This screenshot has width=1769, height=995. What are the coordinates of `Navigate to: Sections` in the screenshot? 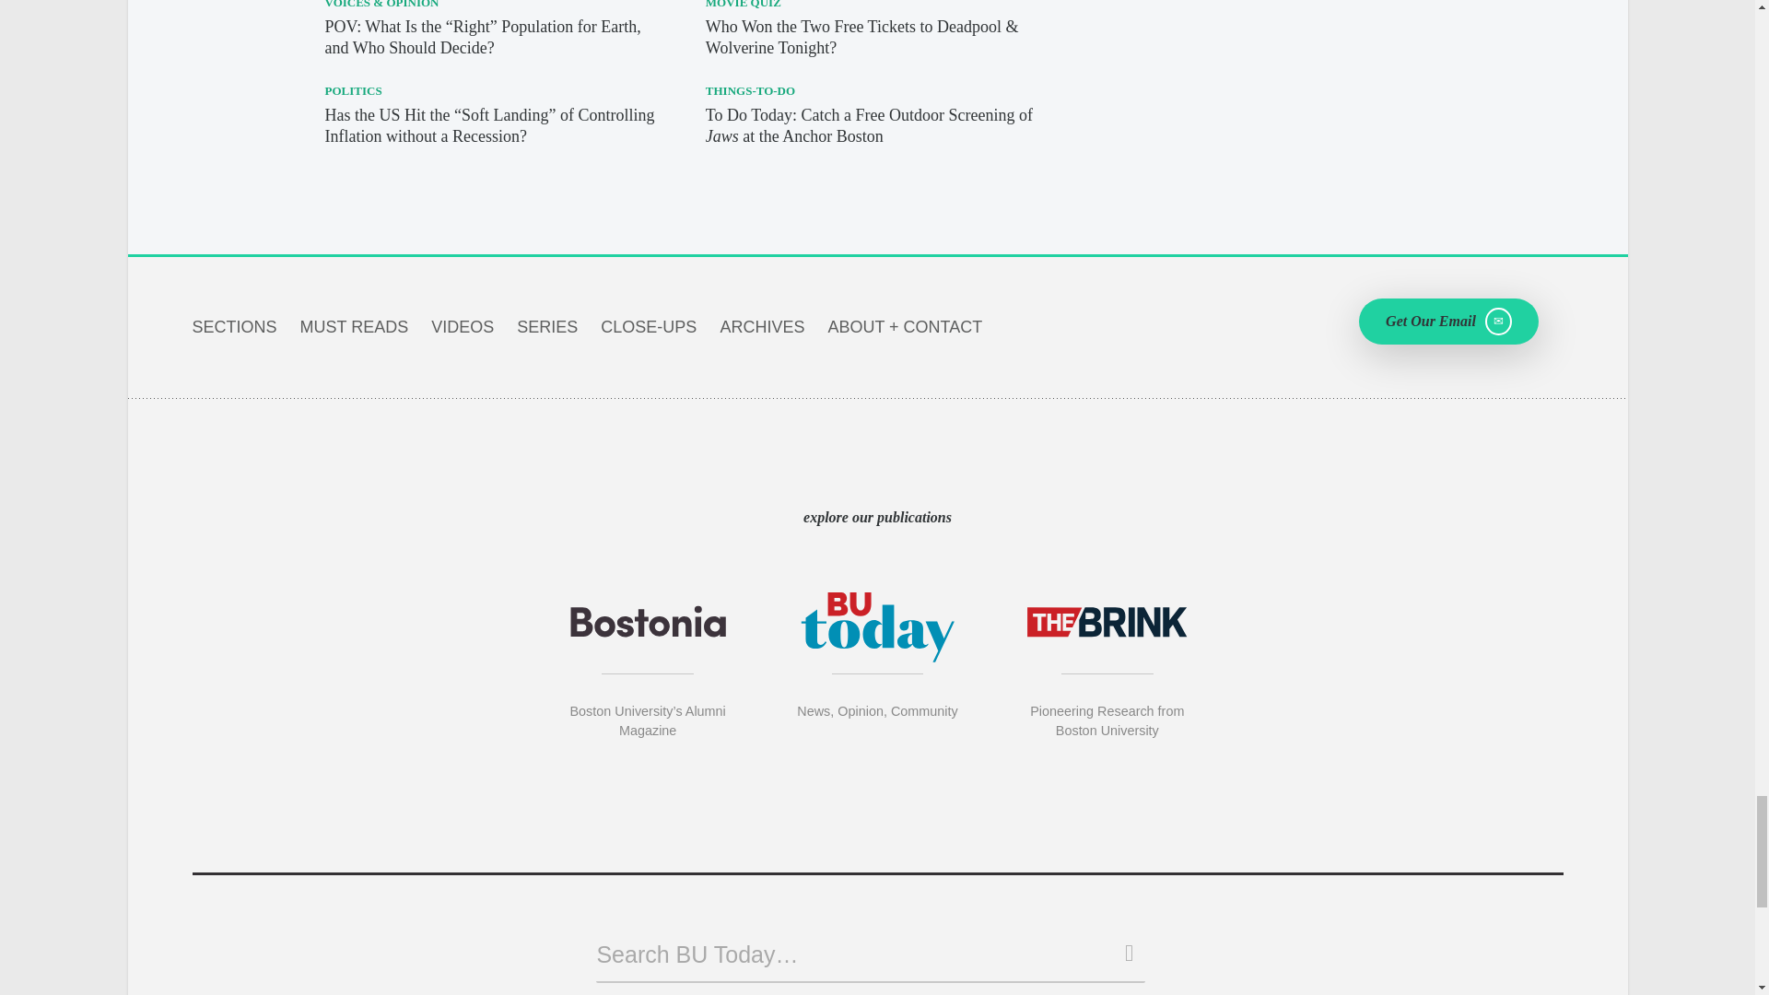 It's located at (233, 326).